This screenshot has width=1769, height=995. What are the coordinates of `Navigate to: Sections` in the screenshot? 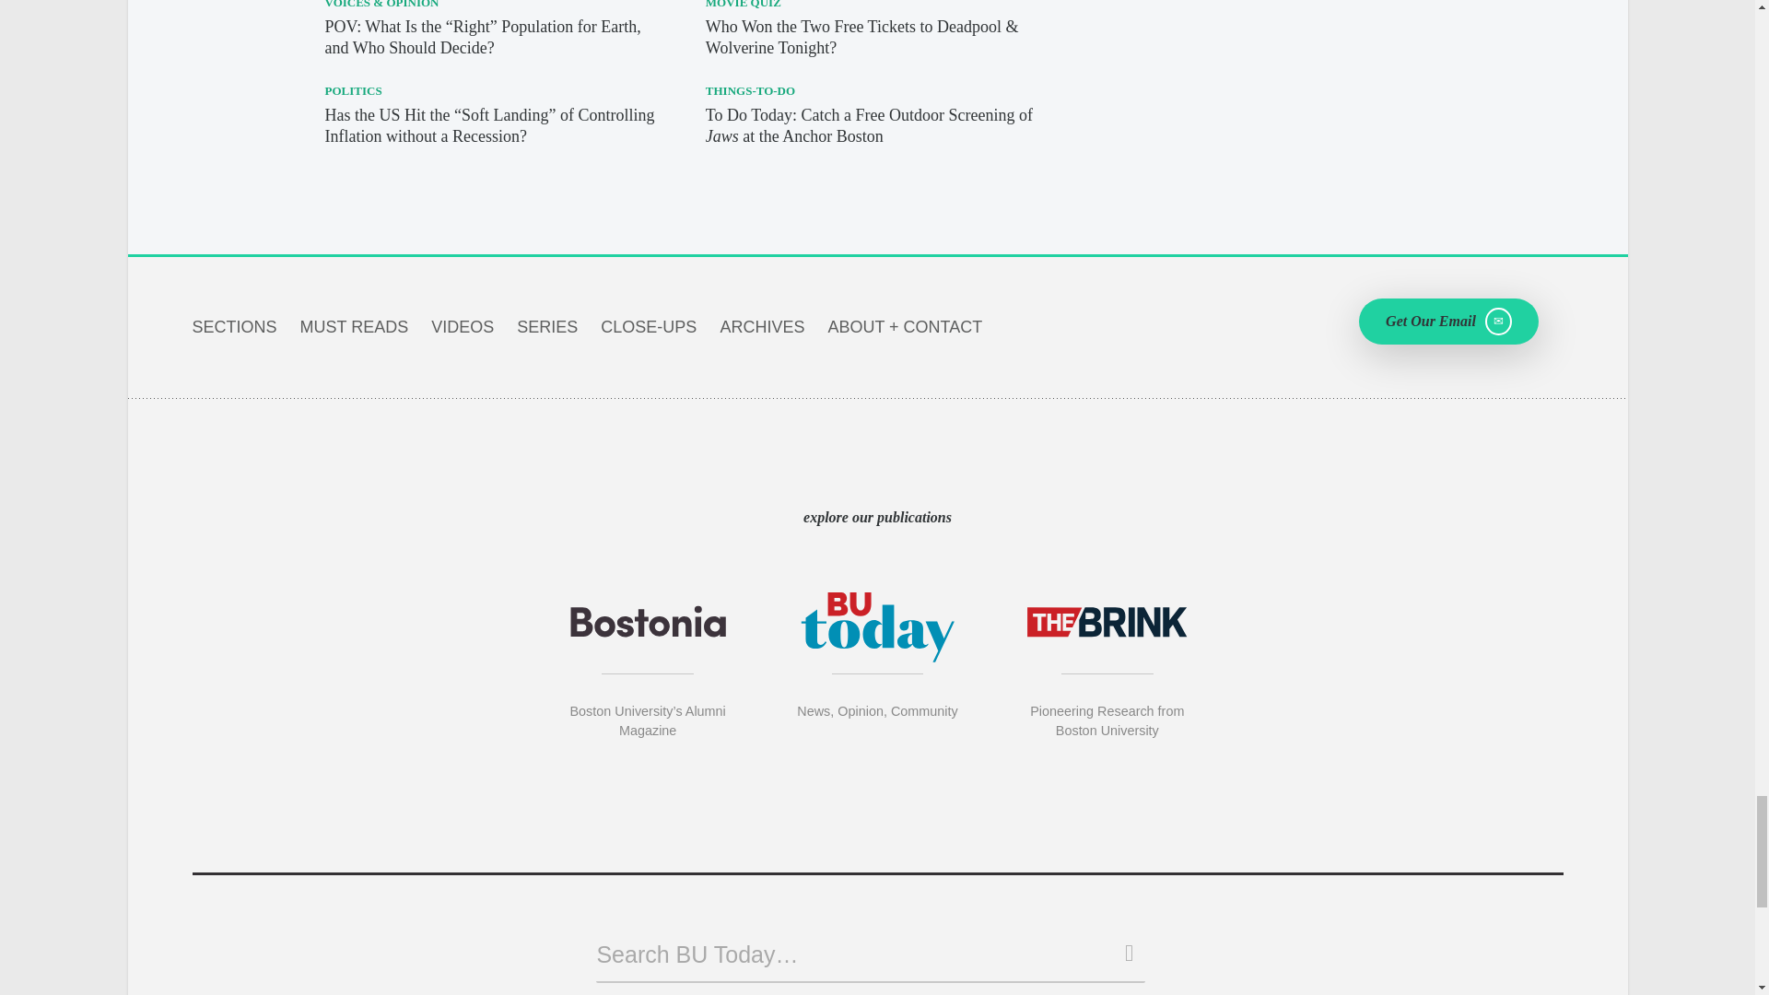 It's located at (233, 326).